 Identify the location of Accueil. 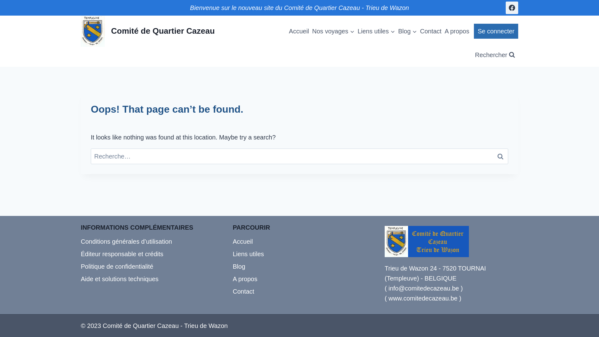
(299, 31).